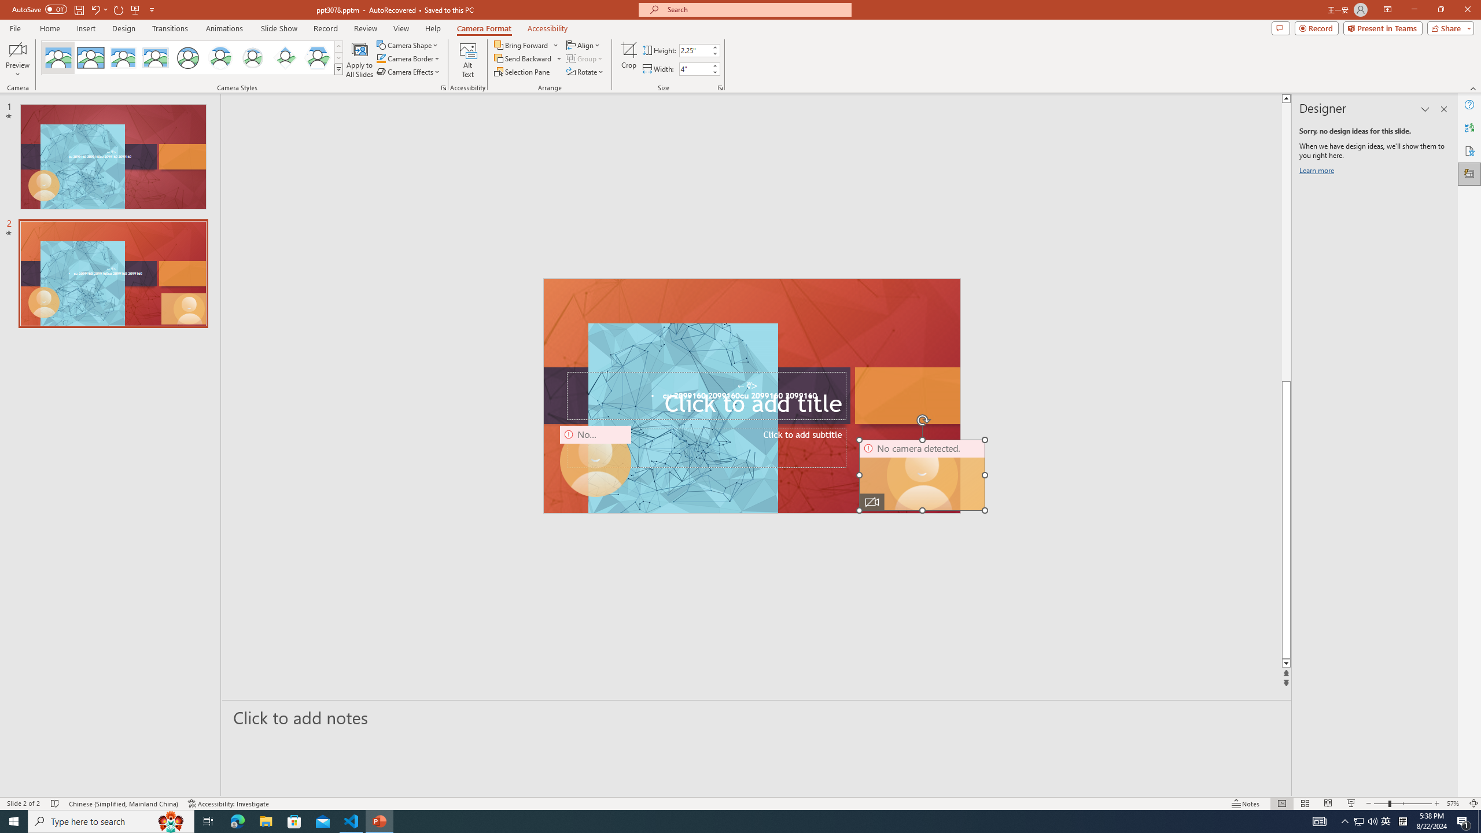 This screenshot has height=833, width=1481. I want to click on Page up, so click(1452, 242).